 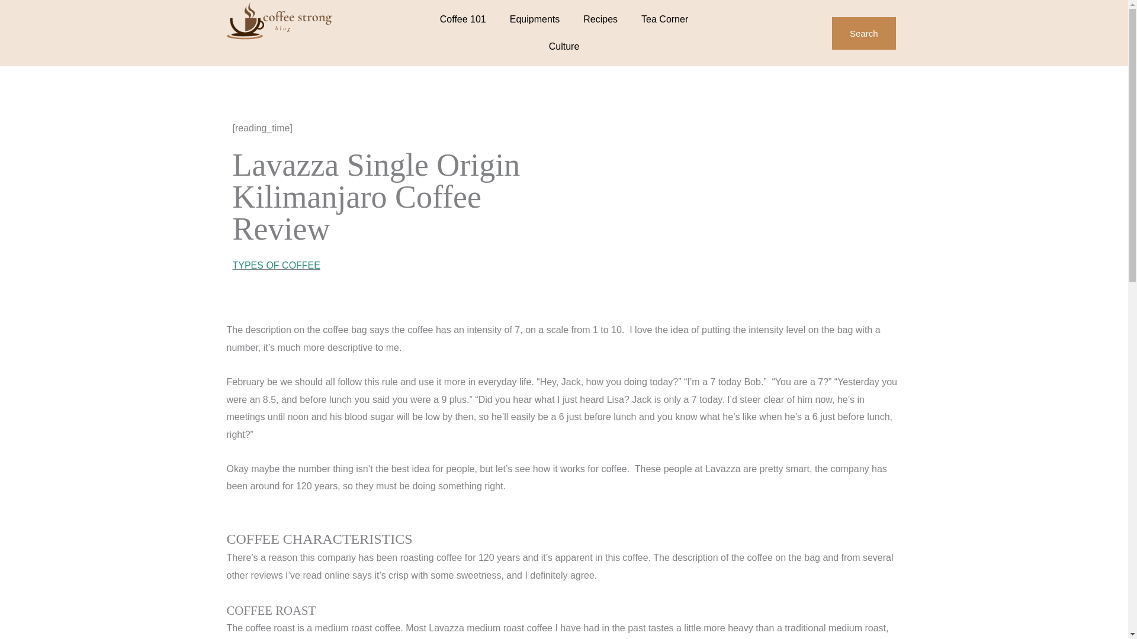 I want to click on Recipes, so click(x=600, y=19).